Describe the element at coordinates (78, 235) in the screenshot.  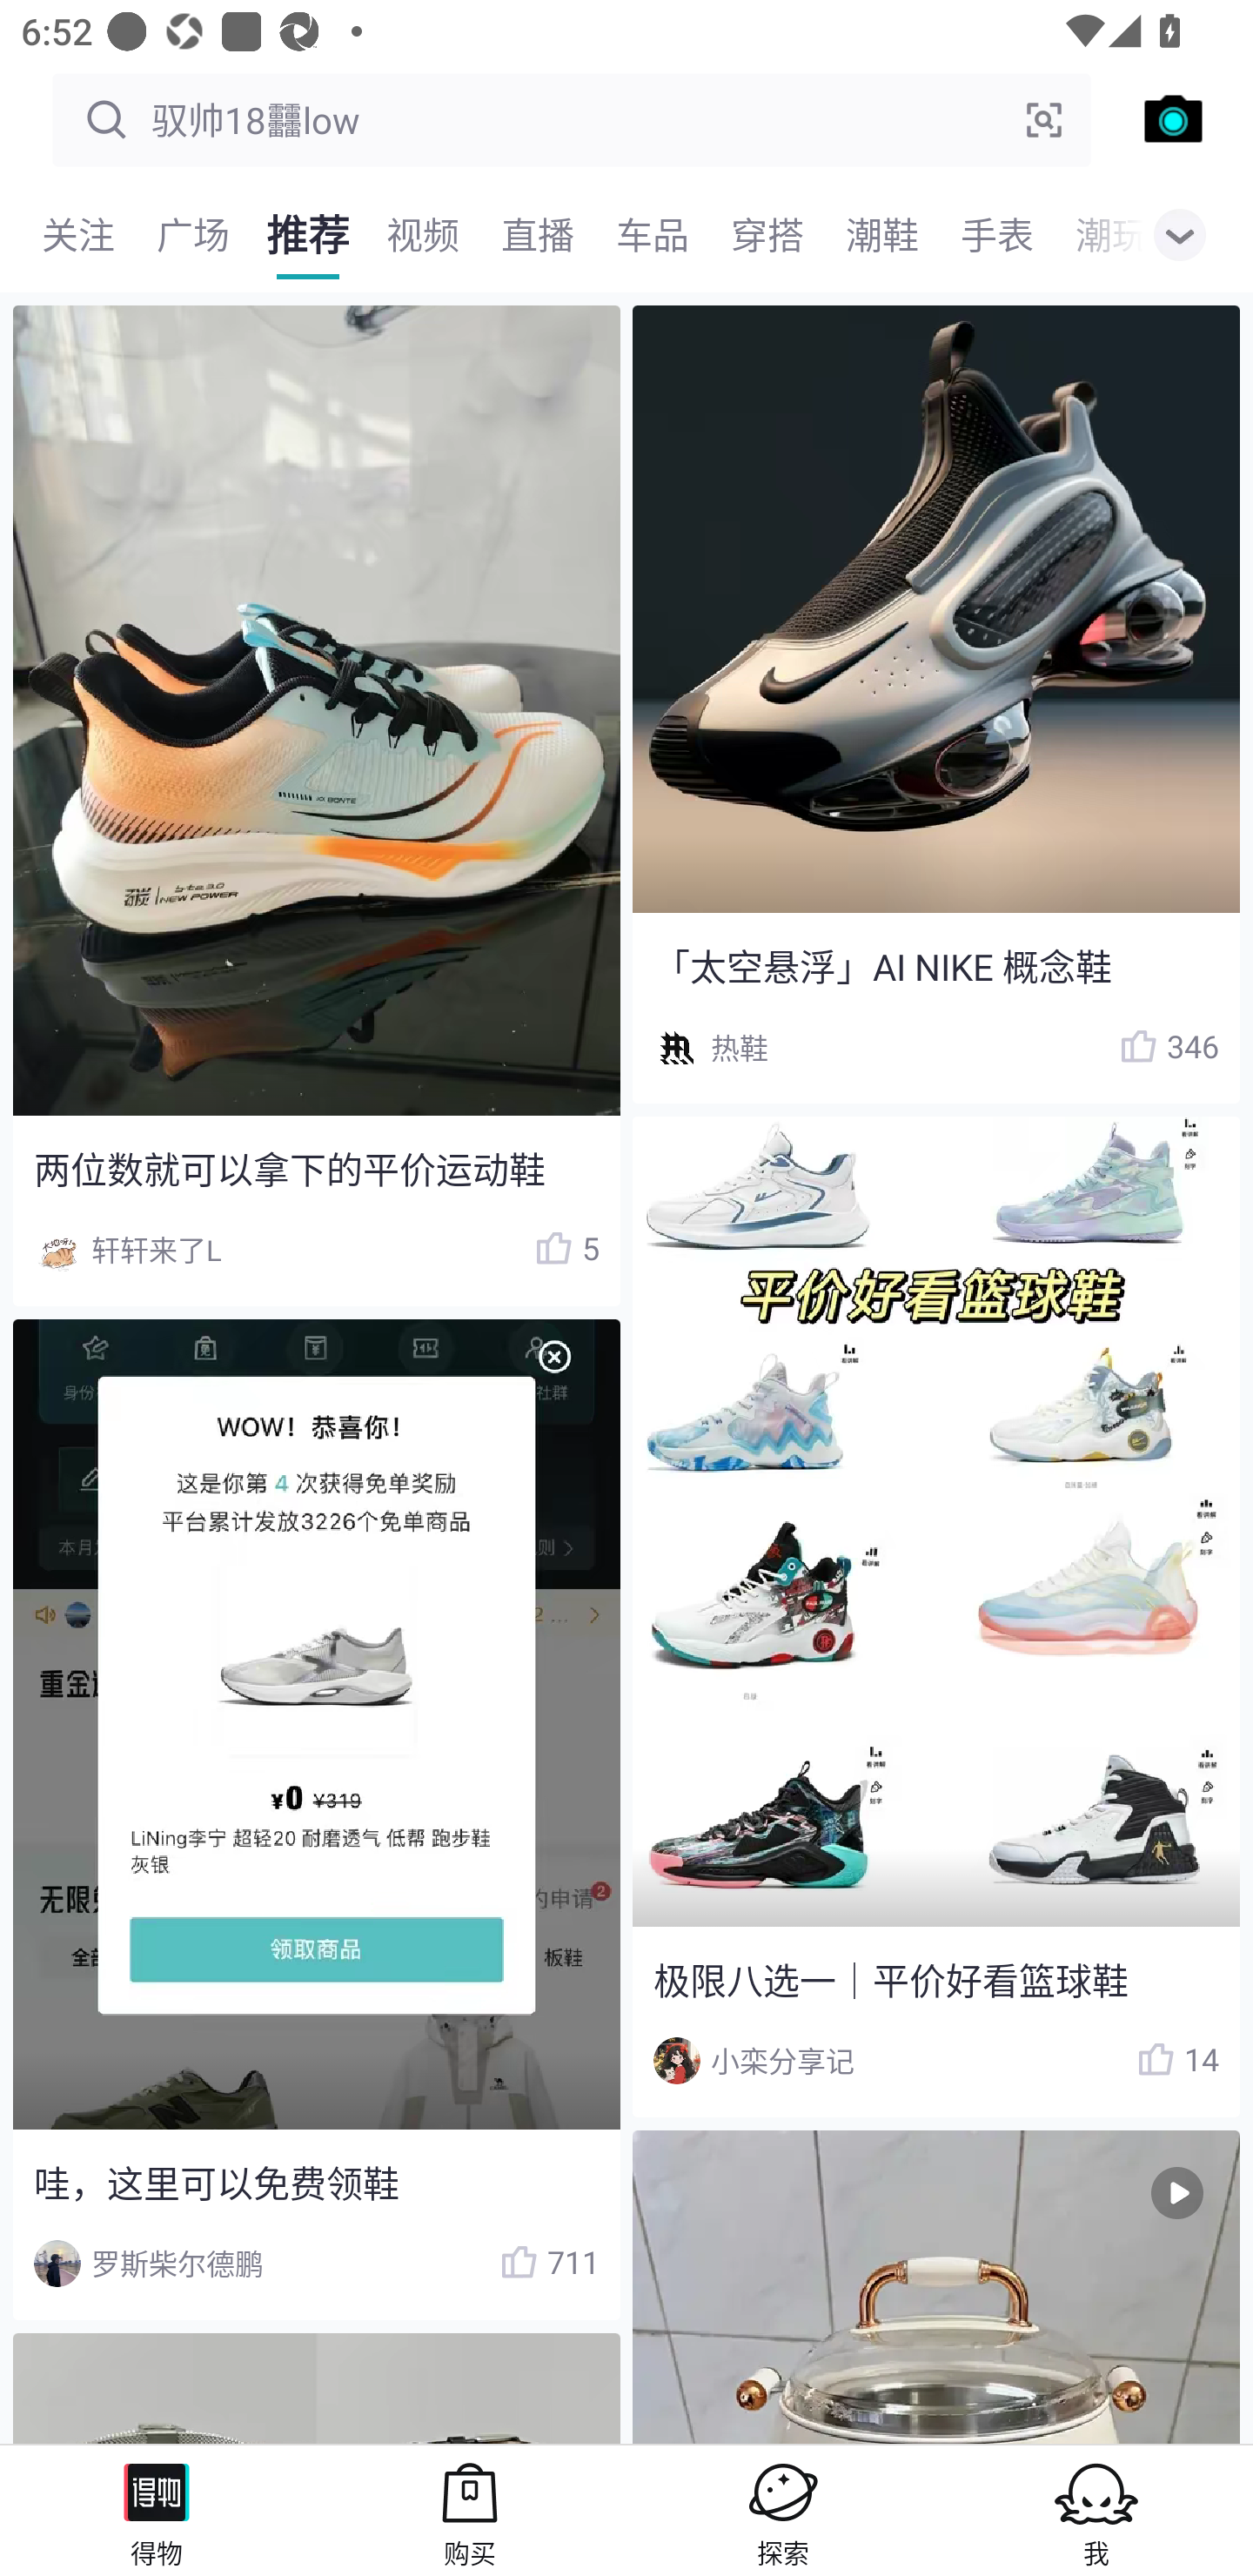
I see `关注` at that location.